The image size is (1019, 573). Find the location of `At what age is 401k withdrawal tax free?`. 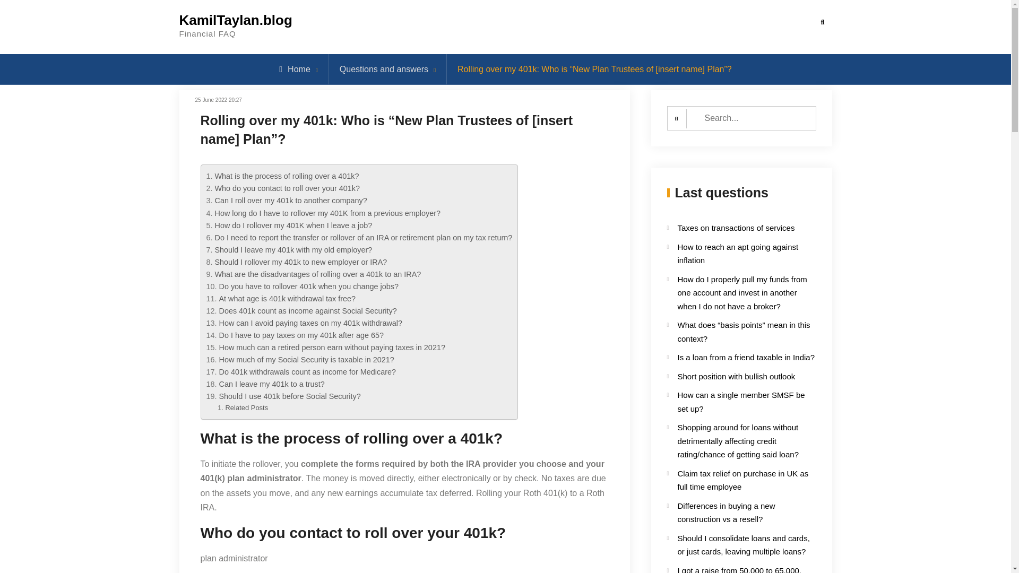

At what age is 401k withdrawal tax free? is located at coordinates (287, 299).